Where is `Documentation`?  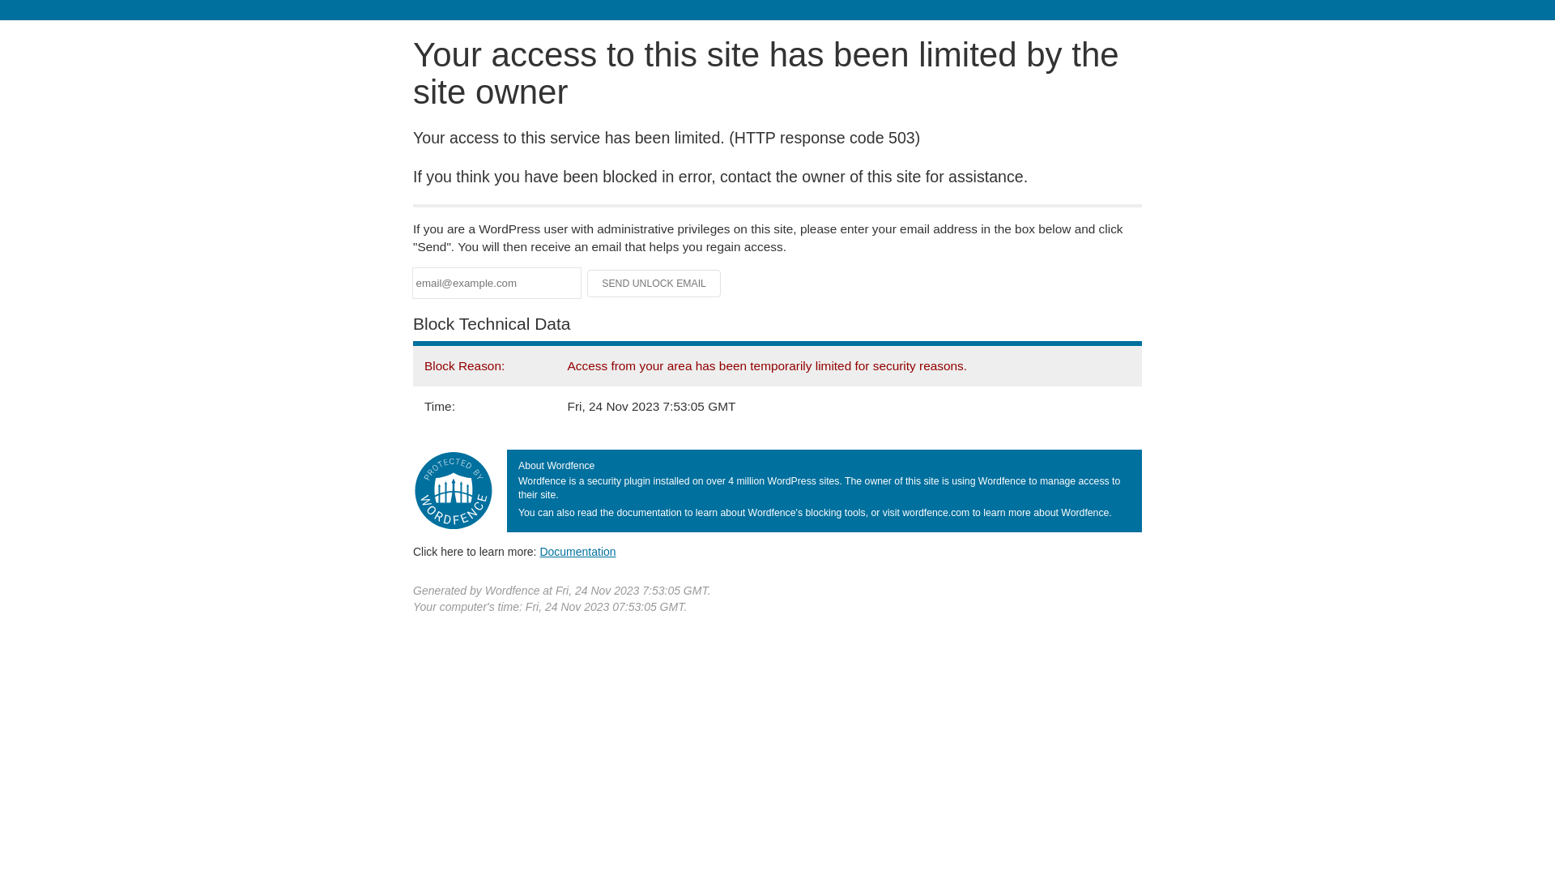 Documentation is located at coordinates (577, 552).